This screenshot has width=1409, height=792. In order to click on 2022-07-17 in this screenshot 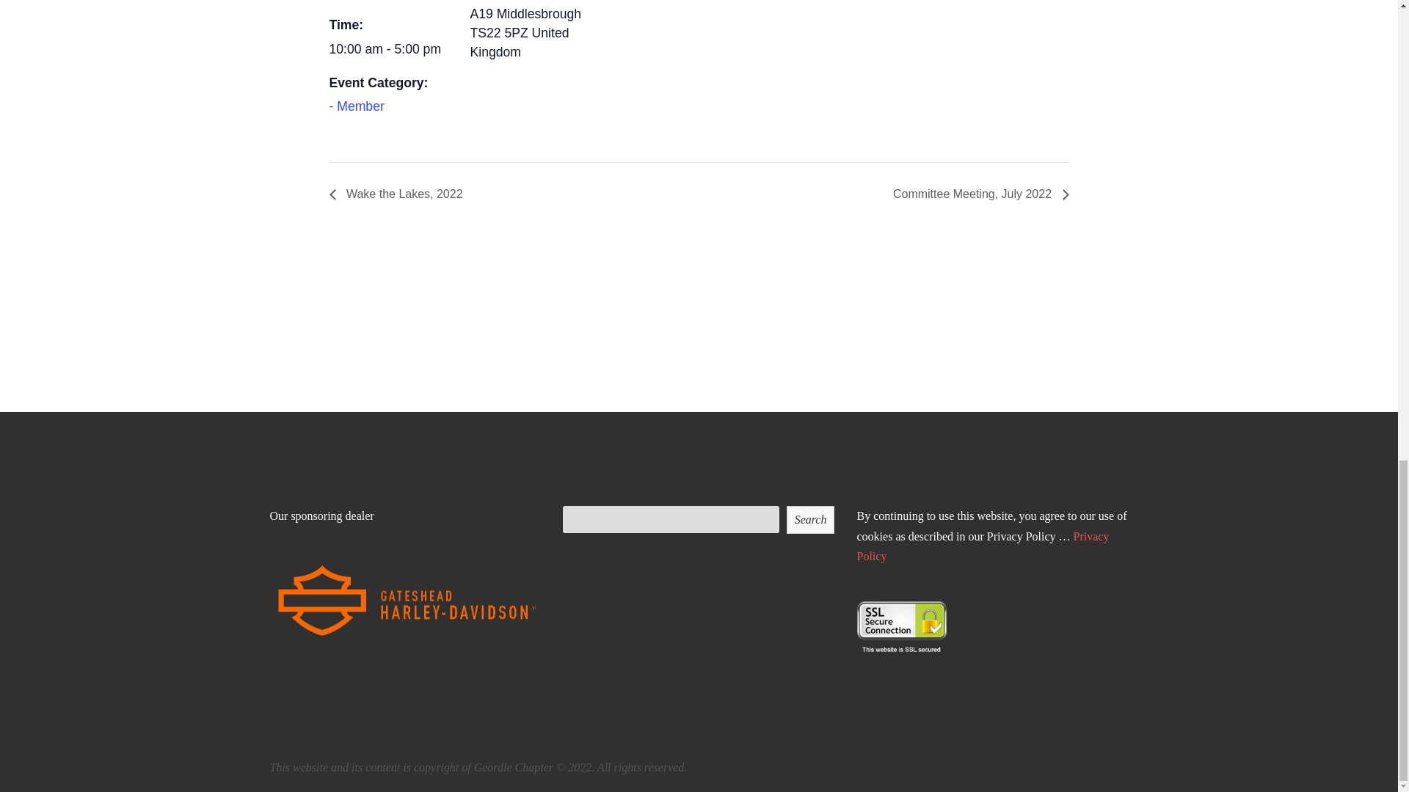, I will do `click(390, 50)`.